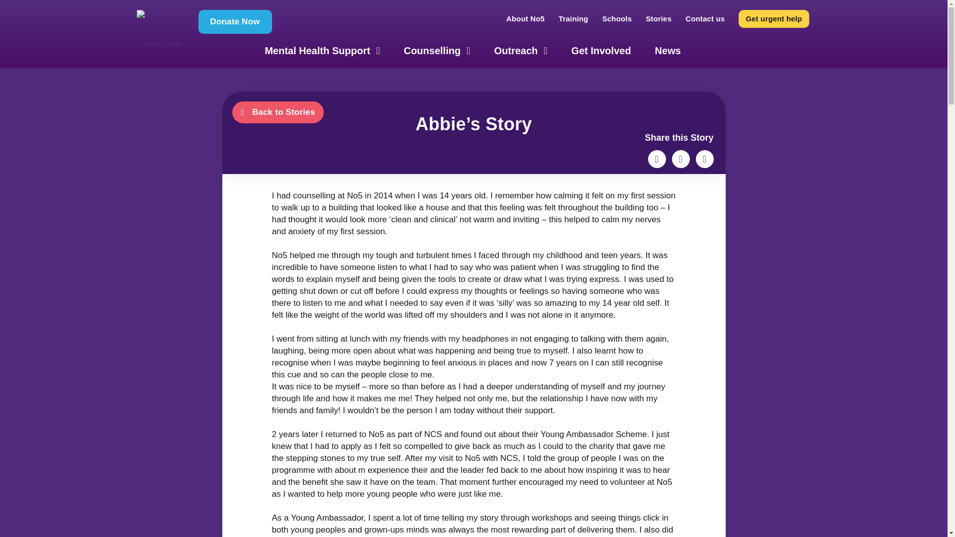  I want to click on Facebook, so click(680, 159).